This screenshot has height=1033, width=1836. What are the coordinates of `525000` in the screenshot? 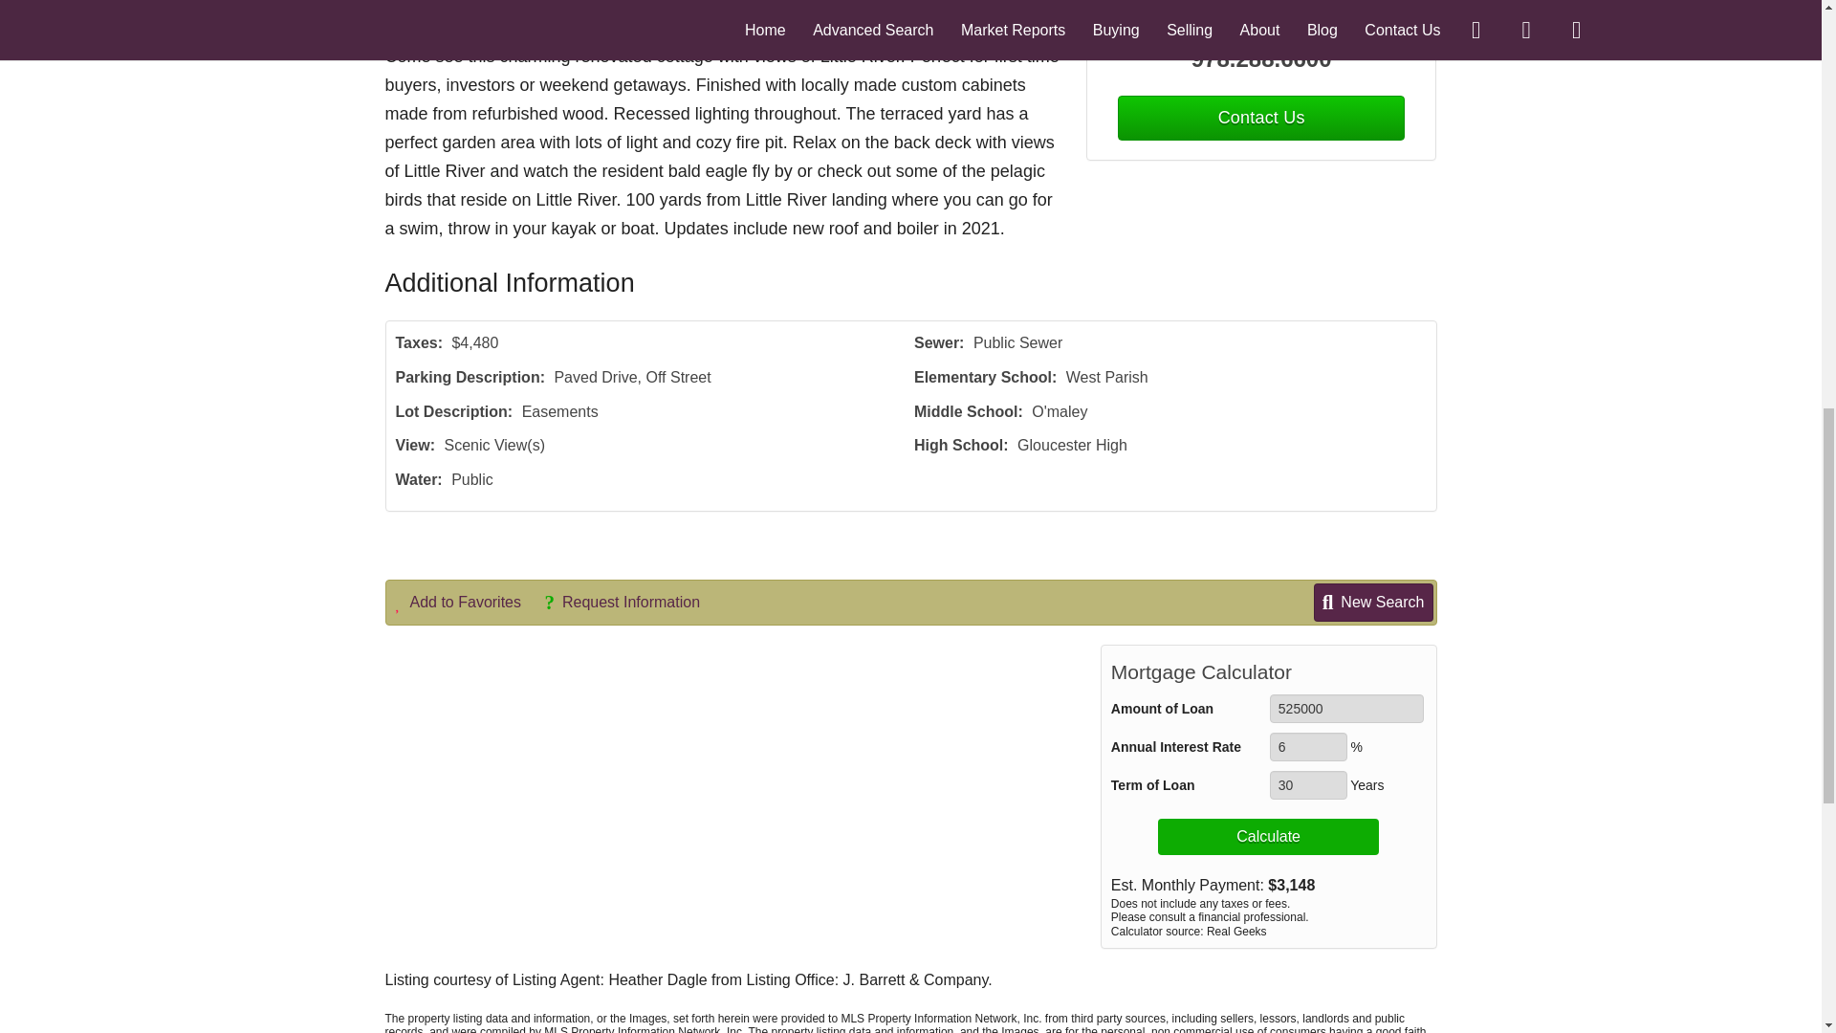 It's located at (1346, 708).